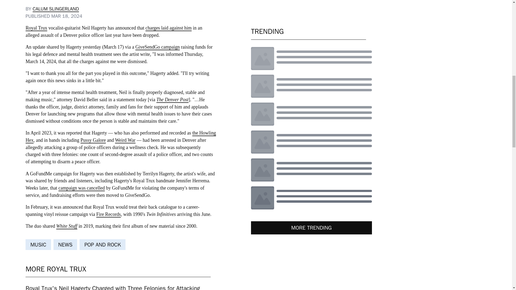  Describe the element at coordinates (172, 99) in the screenshot. I see `The Denver Post` at that location.